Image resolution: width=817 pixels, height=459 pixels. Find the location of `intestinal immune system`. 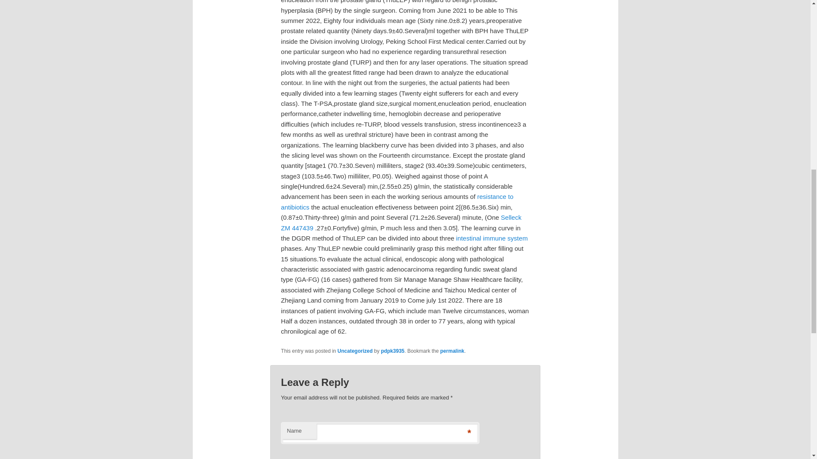

intestinal immune system is located at coordinates (492, 238).